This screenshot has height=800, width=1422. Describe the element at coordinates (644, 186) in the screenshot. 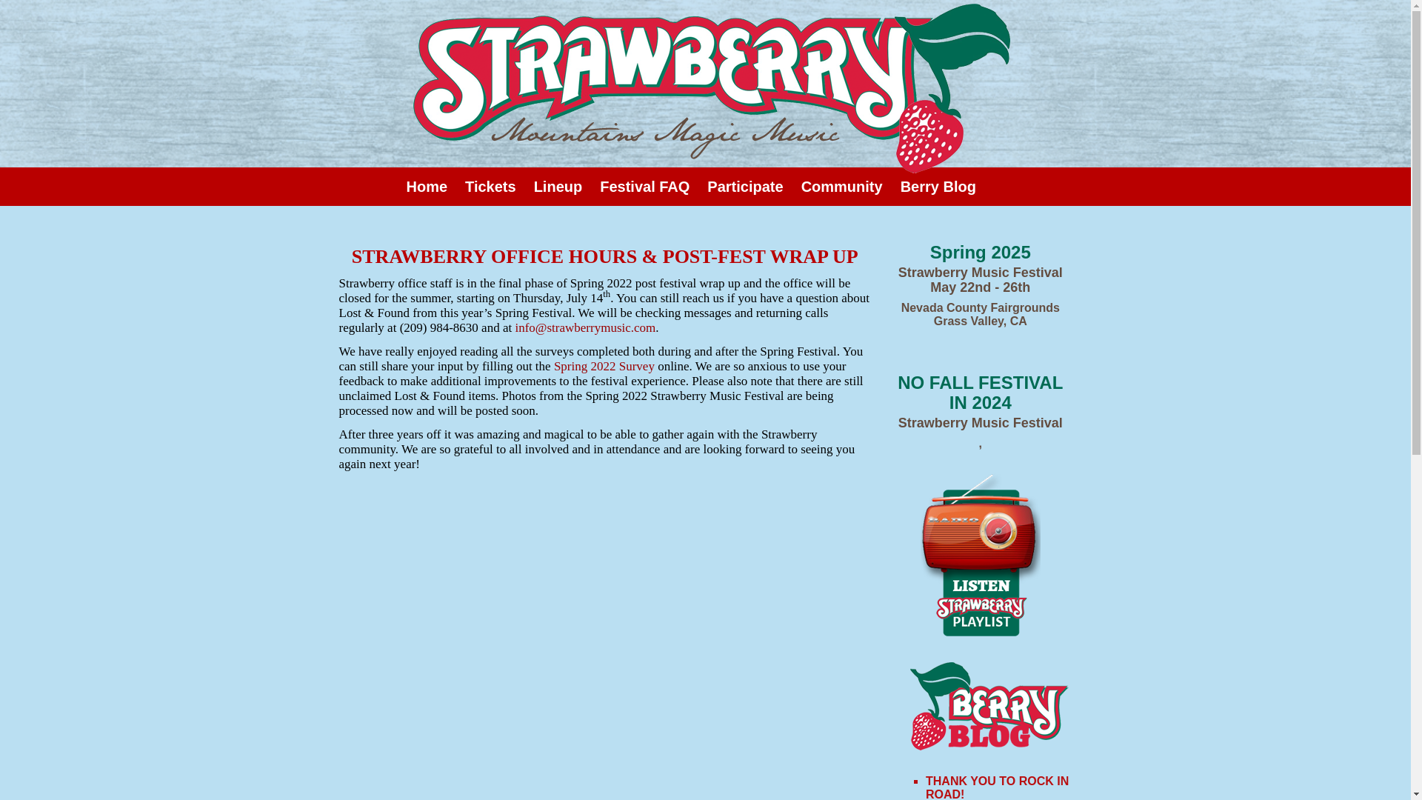

I see `Festival FAQ` at that location.